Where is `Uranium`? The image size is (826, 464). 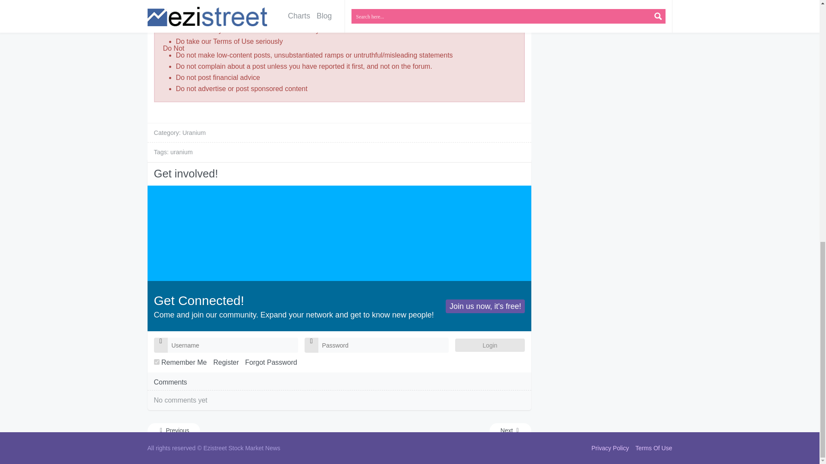
Uranium is located at coordinates (194, 133).